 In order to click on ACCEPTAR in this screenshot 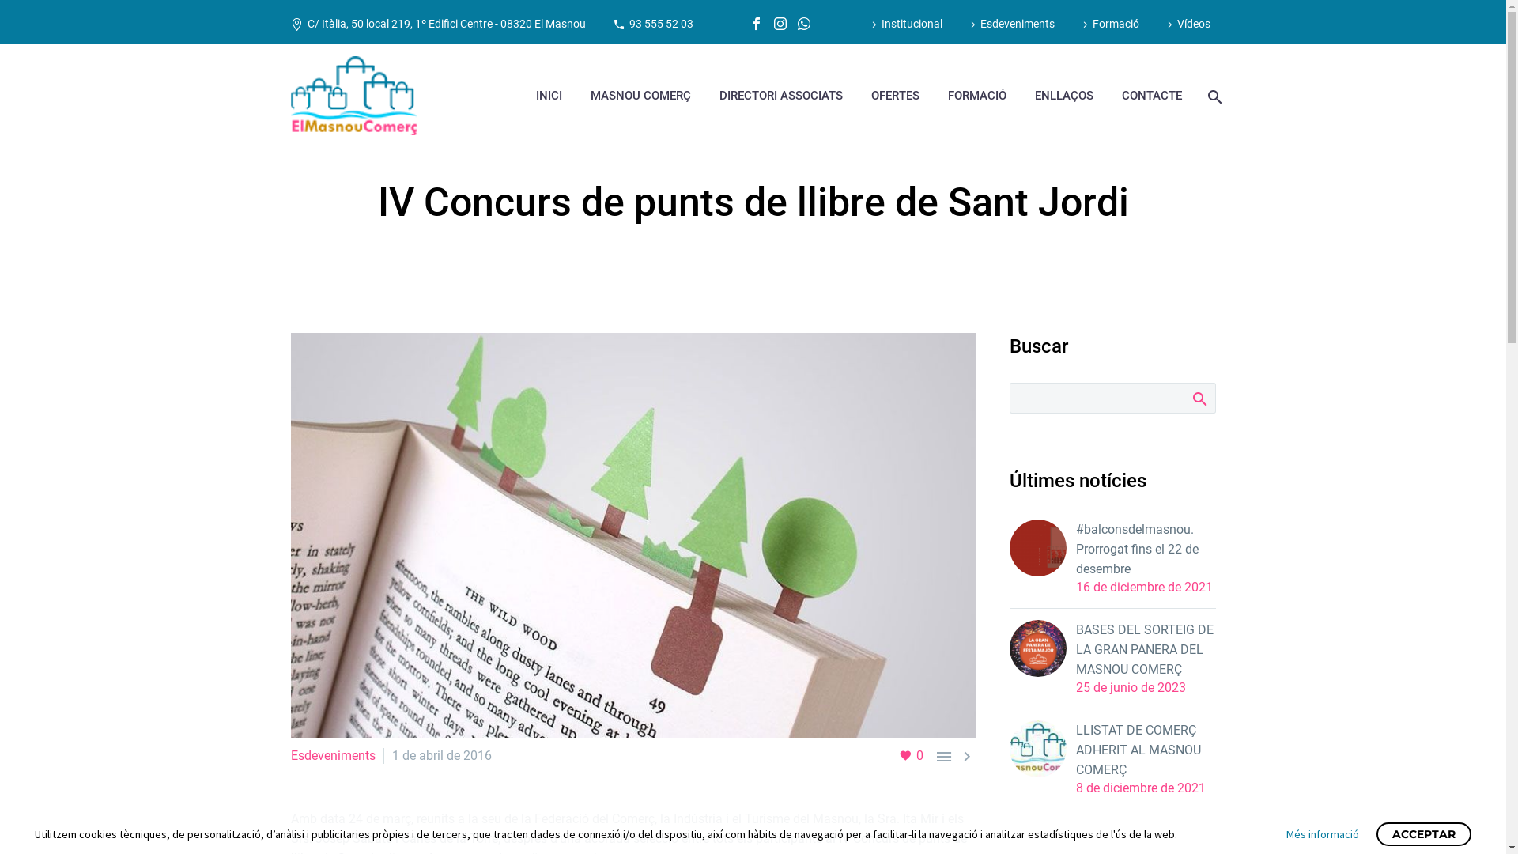, I will do `click(1424, 834)`.